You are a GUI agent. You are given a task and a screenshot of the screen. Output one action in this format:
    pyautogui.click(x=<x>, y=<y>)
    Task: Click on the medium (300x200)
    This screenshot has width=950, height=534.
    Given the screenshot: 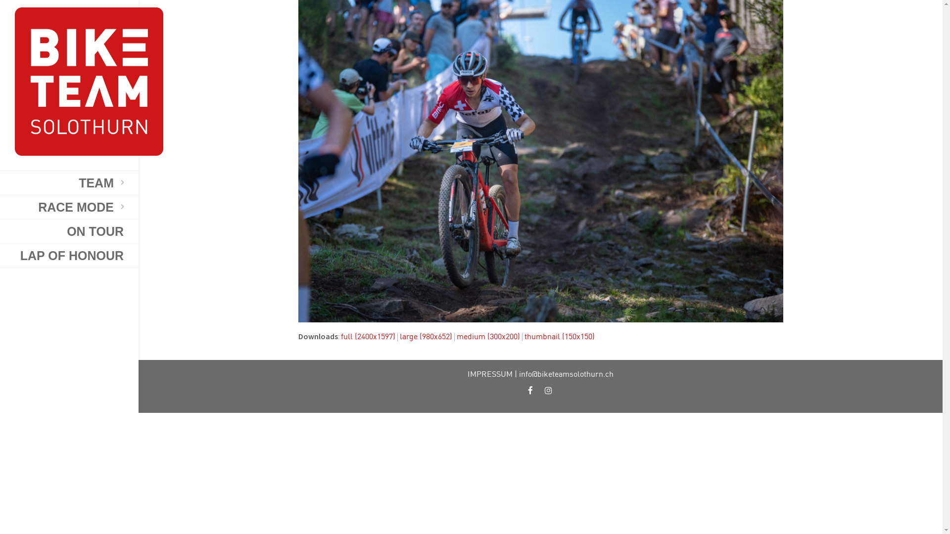 What is the action you would take?
    pyautogui.click(x=488, y=336)
    